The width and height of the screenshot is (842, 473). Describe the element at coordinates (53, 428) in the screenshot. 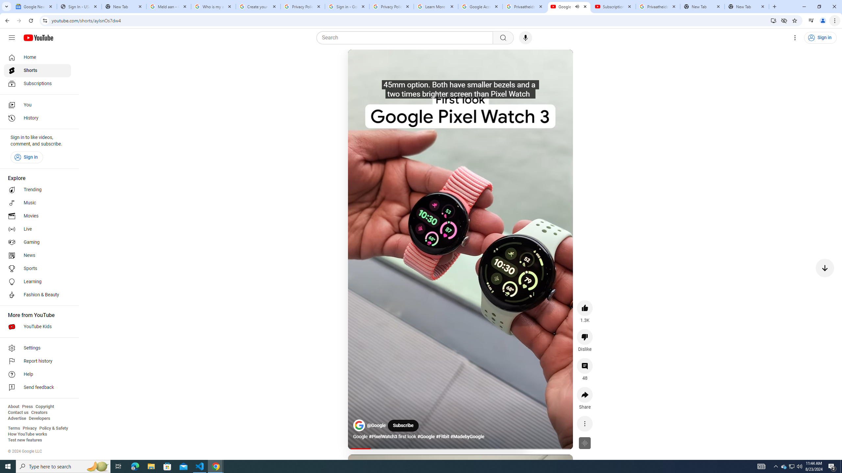

I see `Policy & Safety` at that location.